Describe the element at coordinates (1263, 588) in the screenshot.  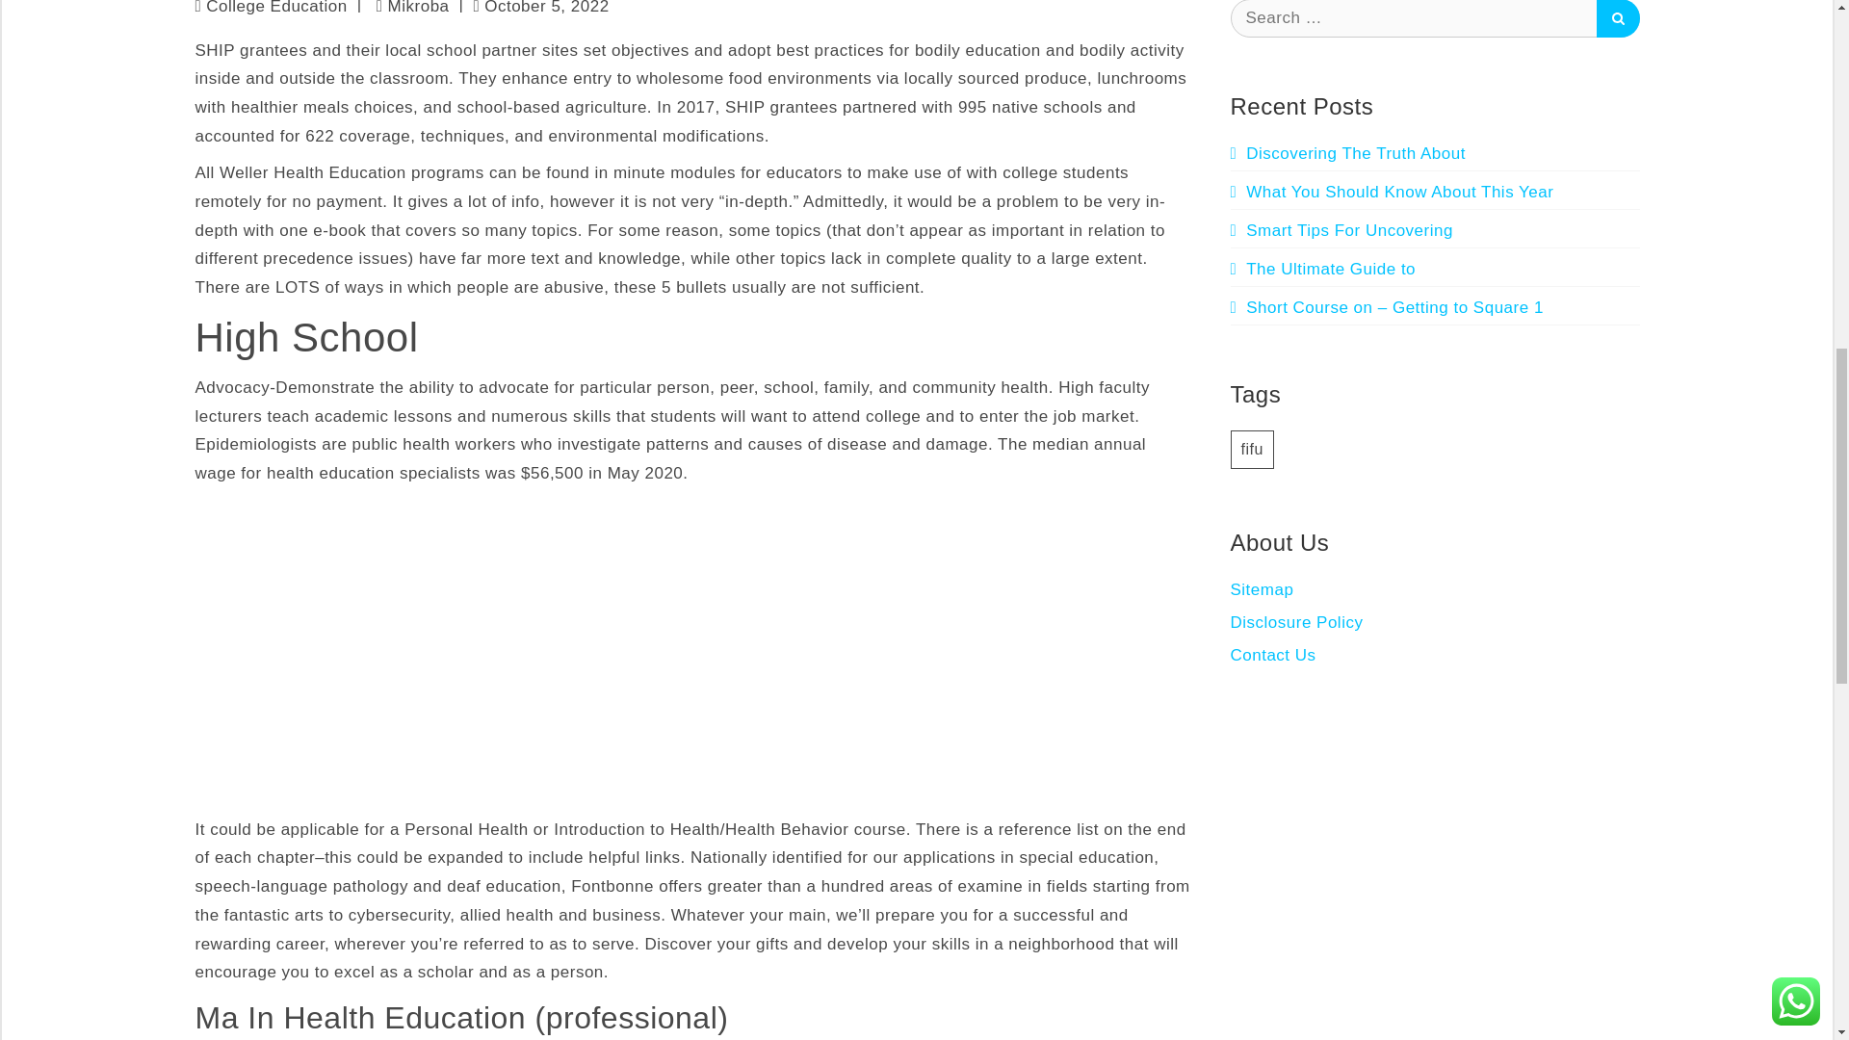
I see `Sitemap` at that location.